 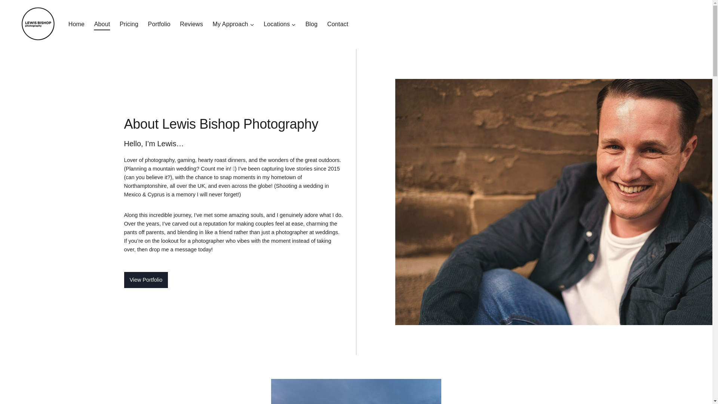 I want to click on Contact, so click(x=338, y=24).